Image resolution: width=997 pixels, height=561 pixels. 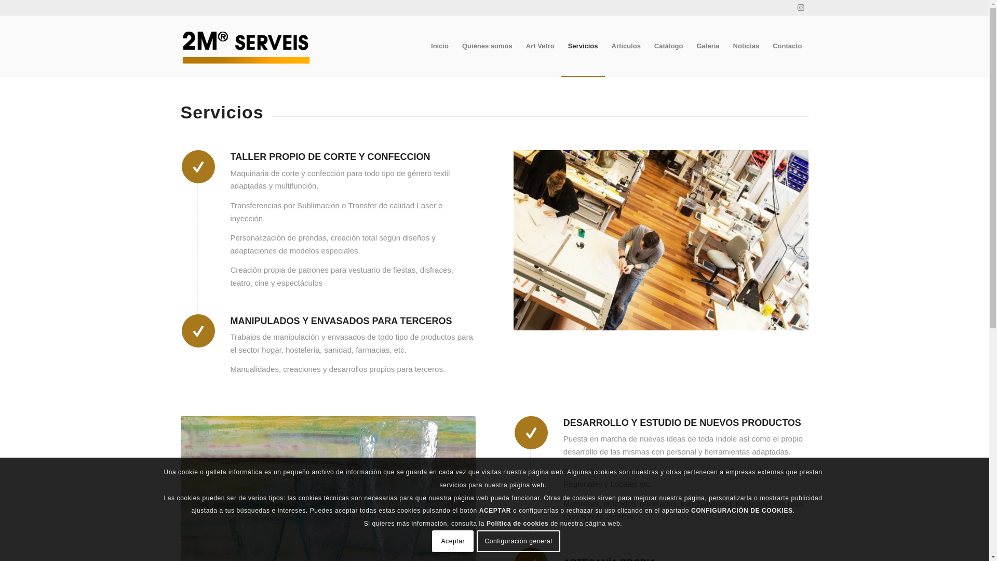 What do you see at coordinates (801, 8) in the screenshot?
I see `Instagram` at bounding box center [801, 8].